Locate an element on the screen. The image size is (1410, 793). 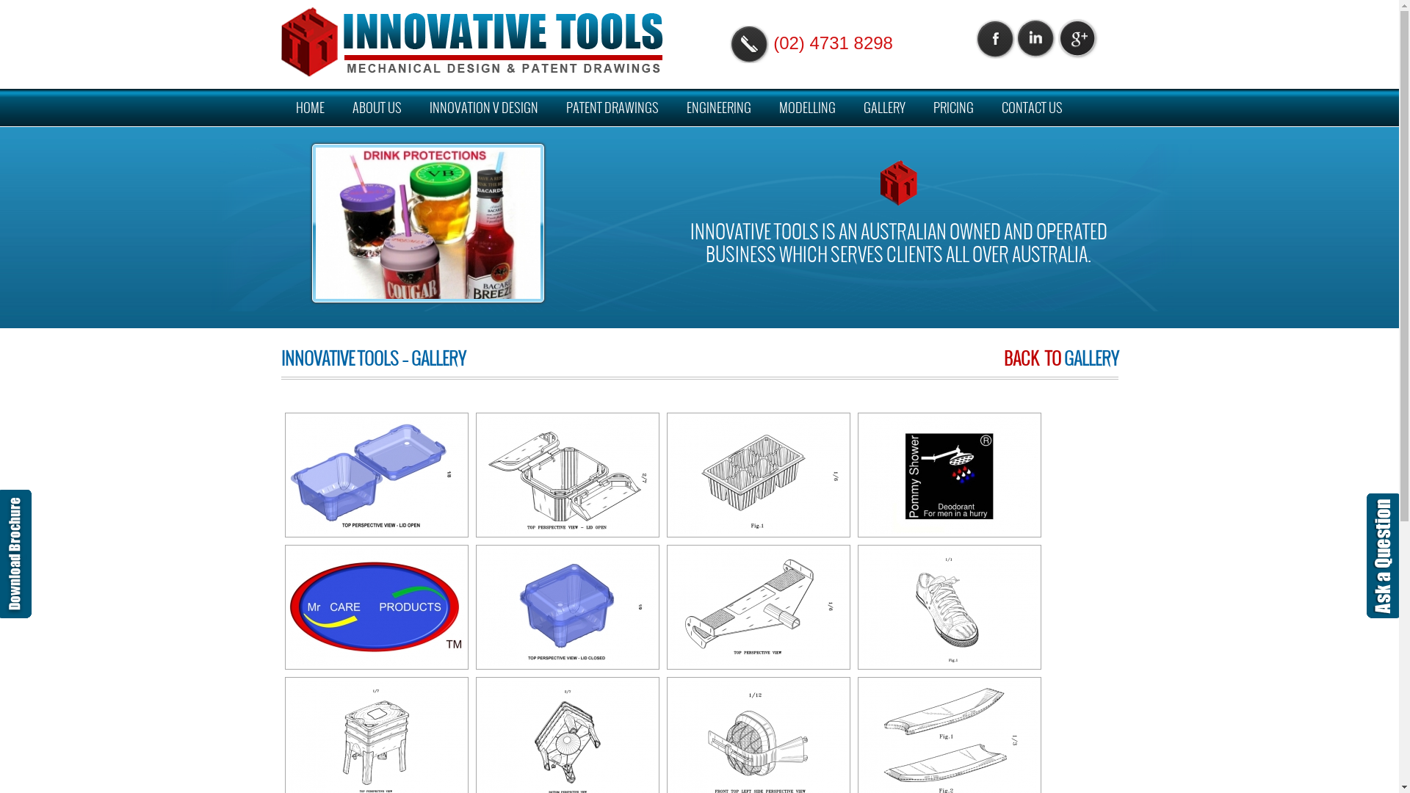
  is located at coordinates (567, 475).